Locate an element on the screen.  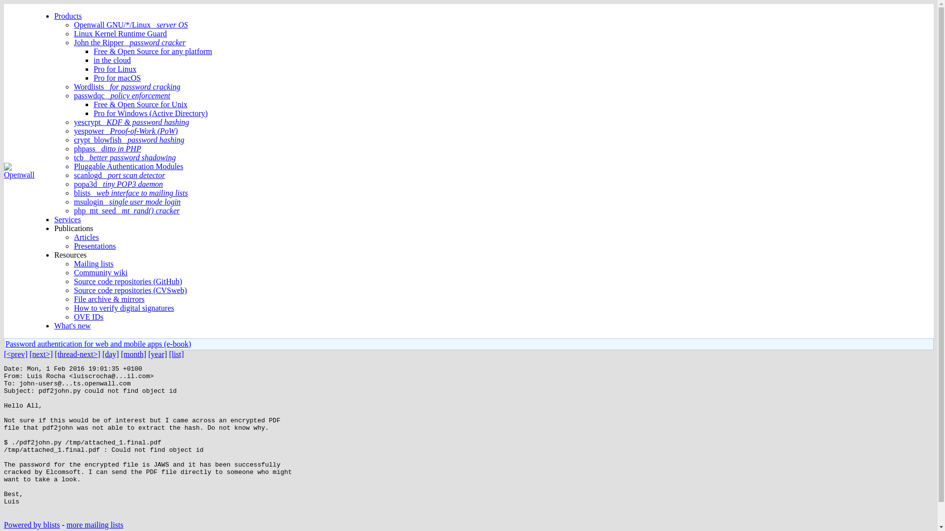
Pro for Linux is located at coordinates (115, 69).